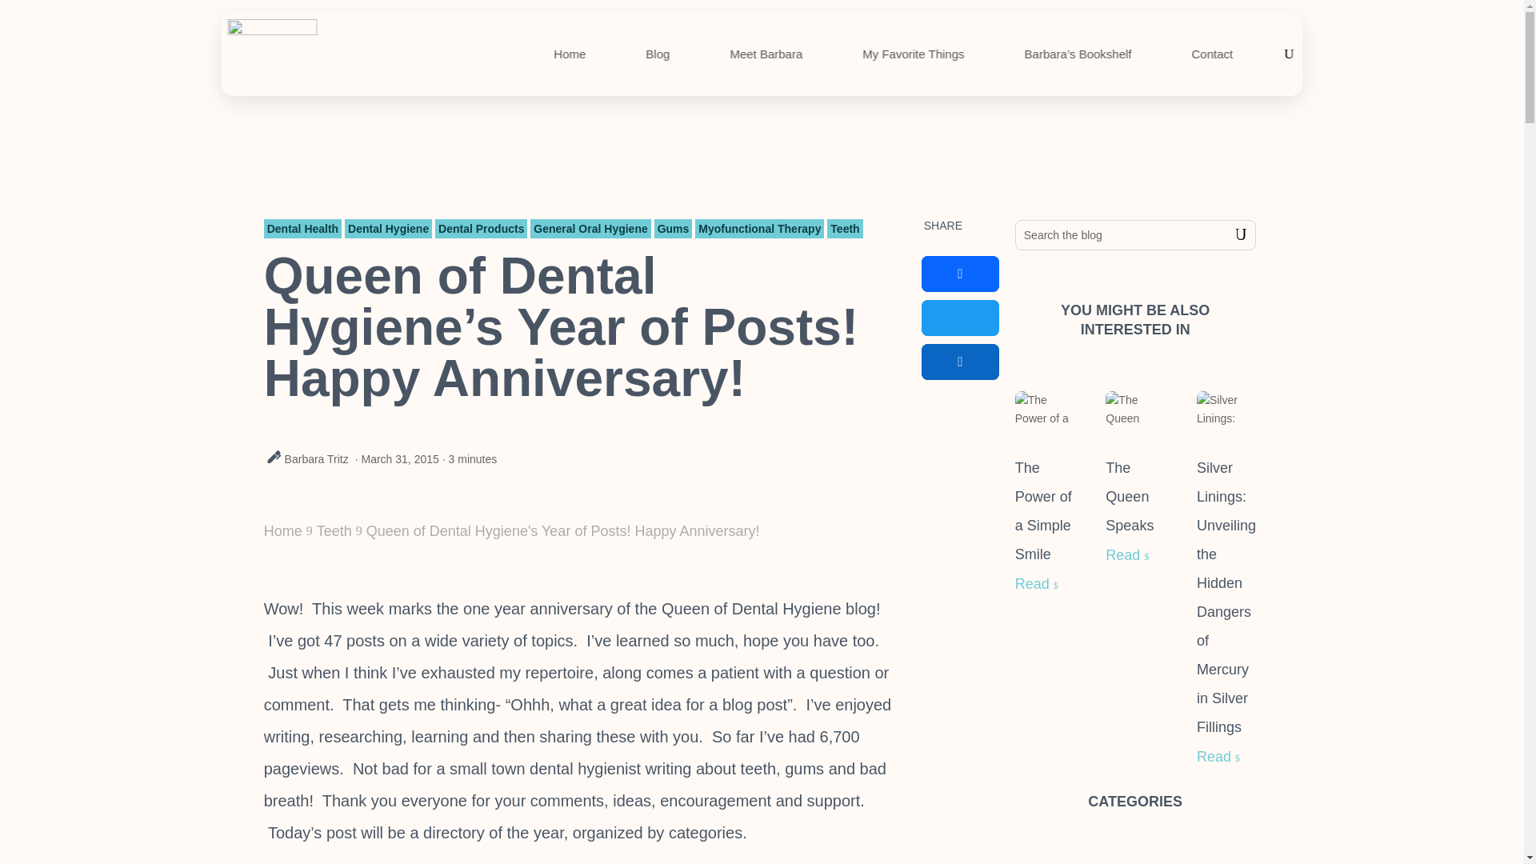  Describe the element at coordinates (673, 229) in the screenshot. I see `Gums` at that location.